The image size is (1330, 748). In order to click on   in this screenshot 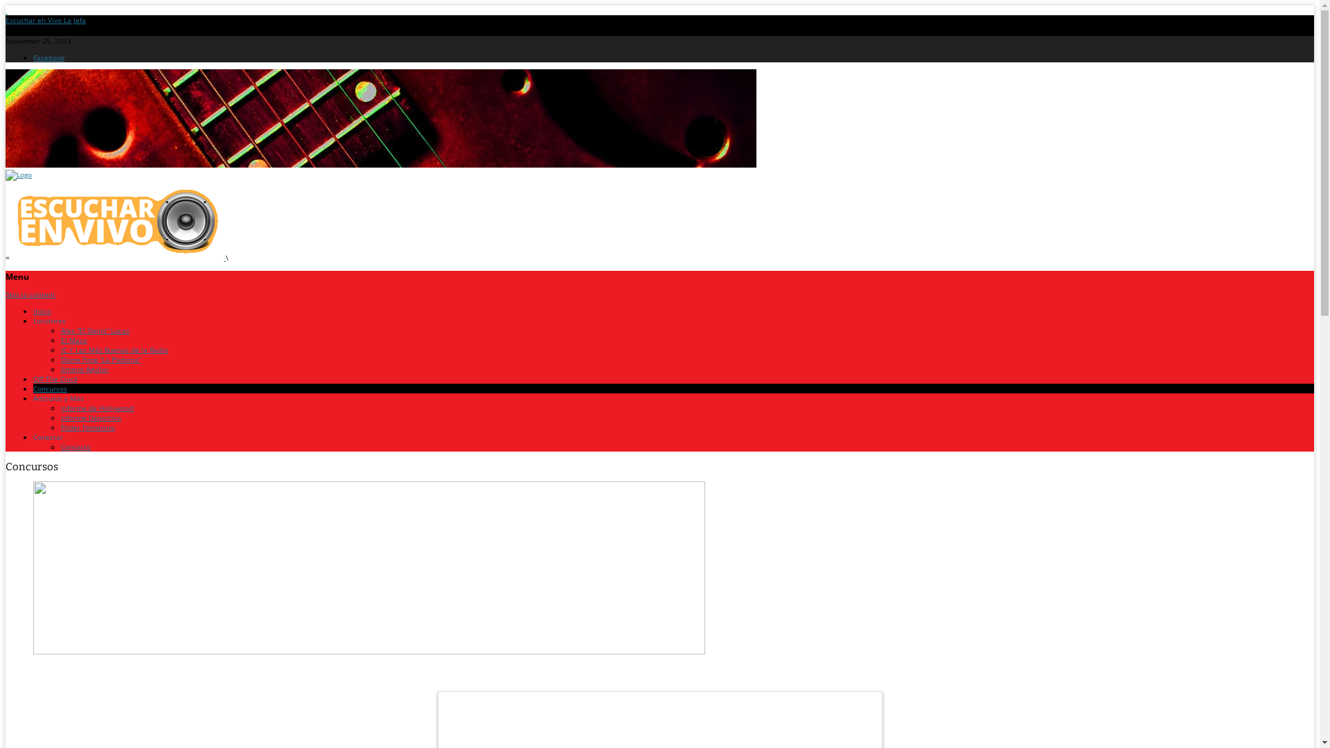, I will do `click(7, 10)`.